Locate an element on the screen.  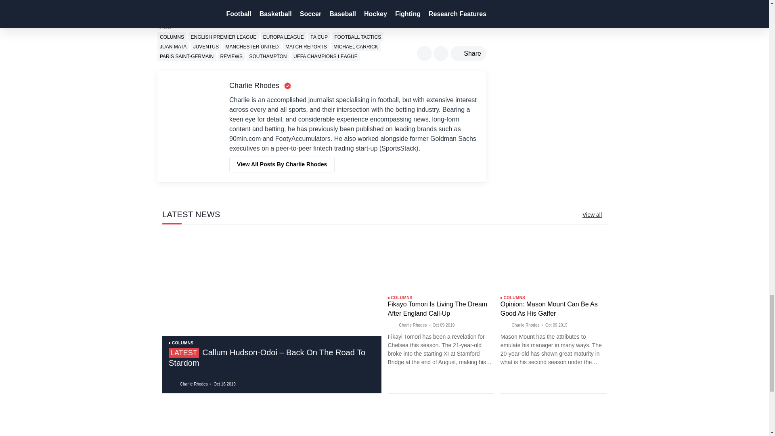
REVIEWS is located at coordinates (231, 57).